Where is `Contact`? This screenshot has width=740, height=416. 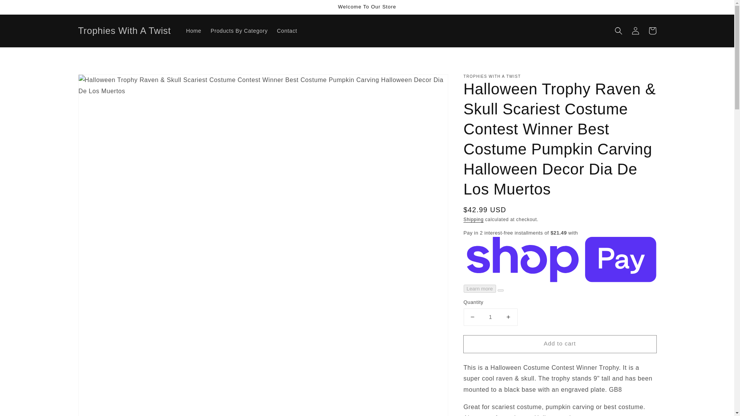
Contact is located at coordinates (287, 31).